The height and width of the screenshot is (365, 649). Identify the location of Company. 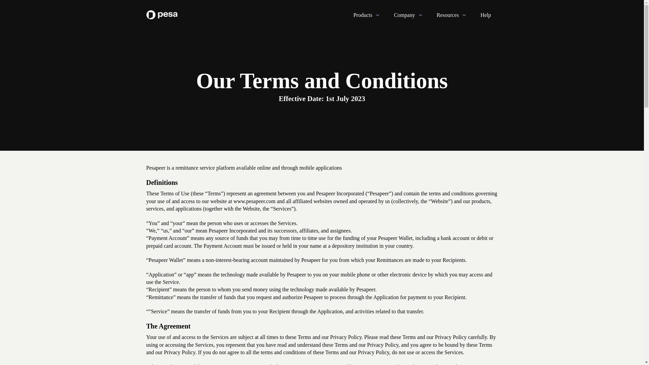
(408, 15).